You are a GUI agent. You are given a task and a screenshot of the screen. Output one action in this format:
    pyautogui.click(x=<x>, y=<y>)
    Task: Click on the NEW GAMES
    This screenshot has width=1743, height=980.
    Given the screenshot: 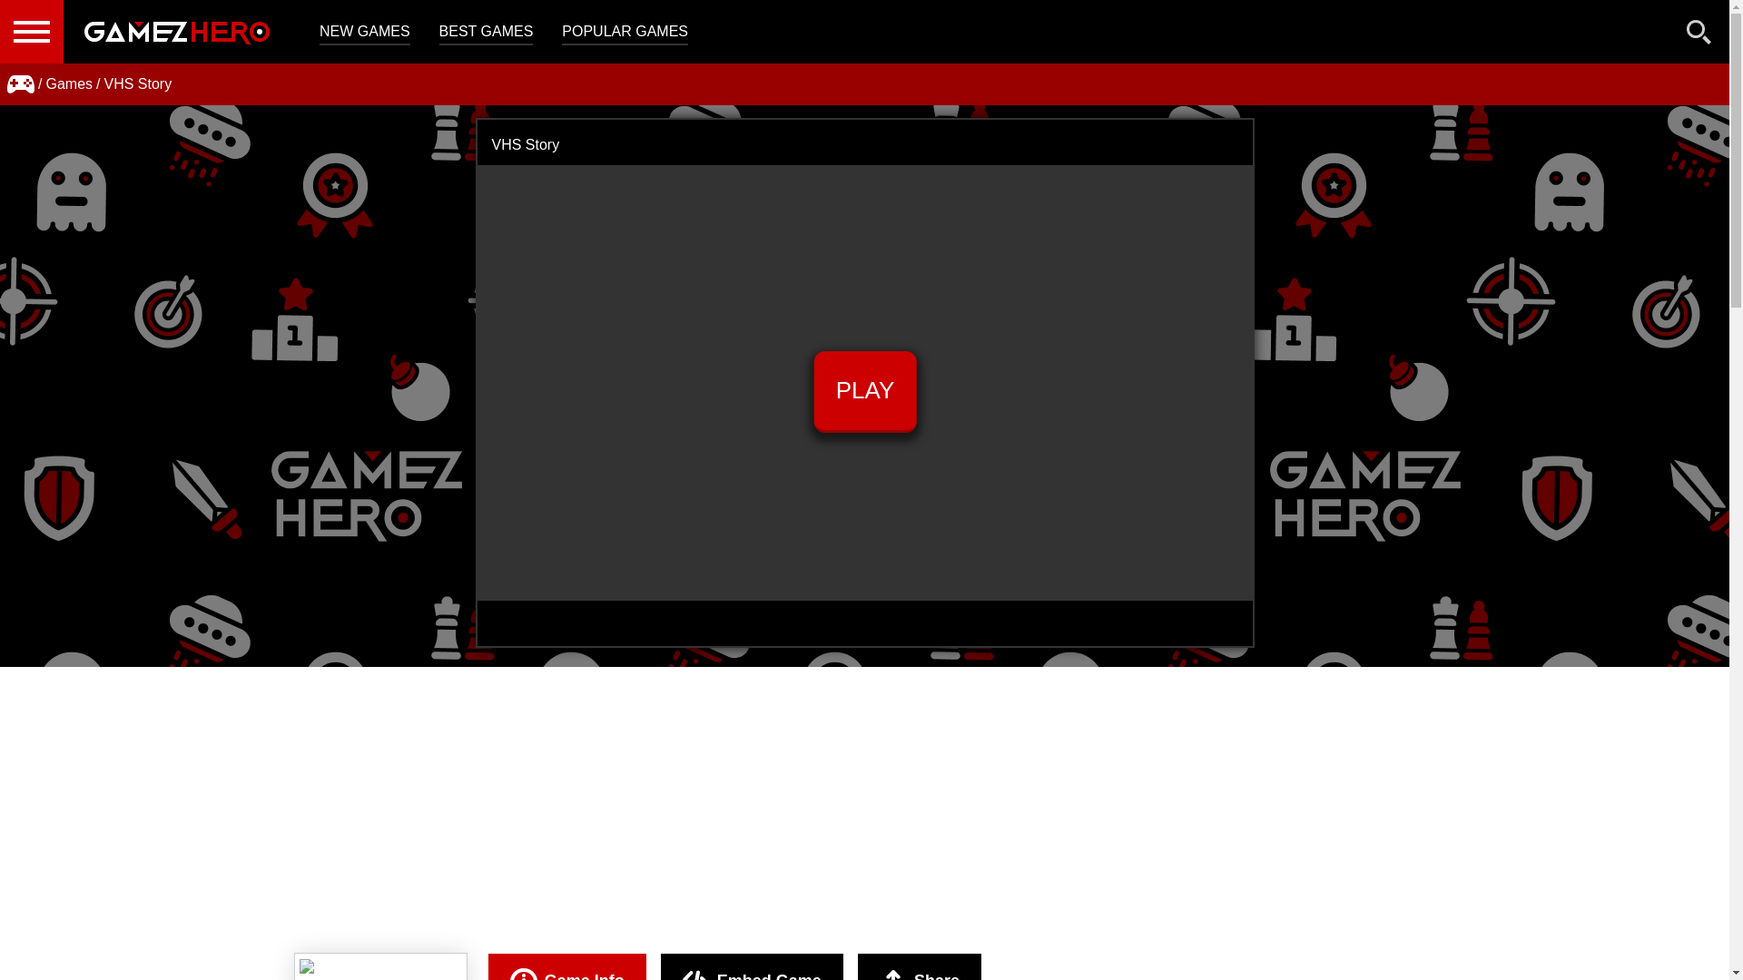 What is the action you would take?
    pyautogui.click(x=364, y=33)
    